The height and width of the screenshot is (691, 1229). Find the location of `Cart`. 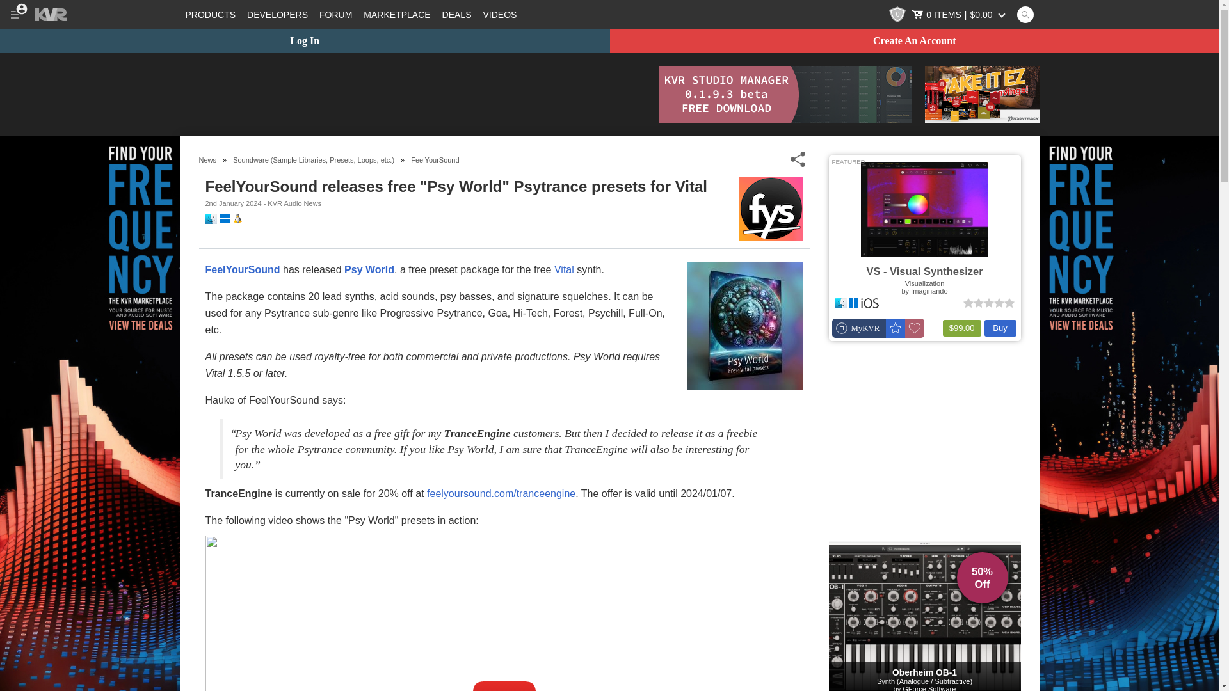

Cart is located at coordinates (960, 14).